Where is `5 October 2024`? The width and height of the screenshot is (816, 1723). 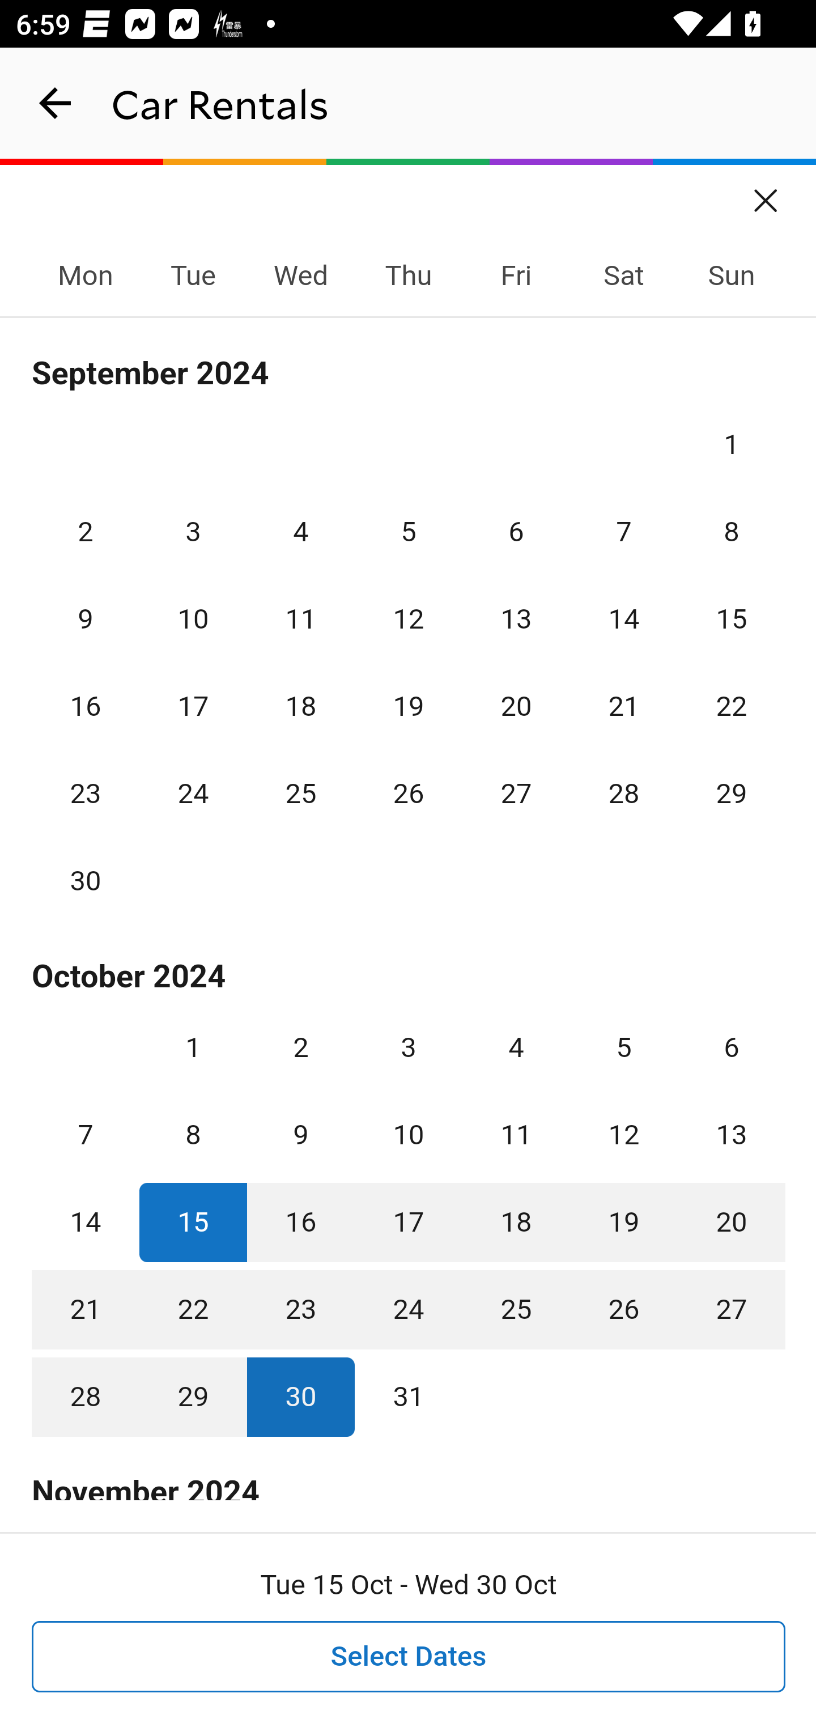
5 October 2024 is located at coordinates (623, 1047).